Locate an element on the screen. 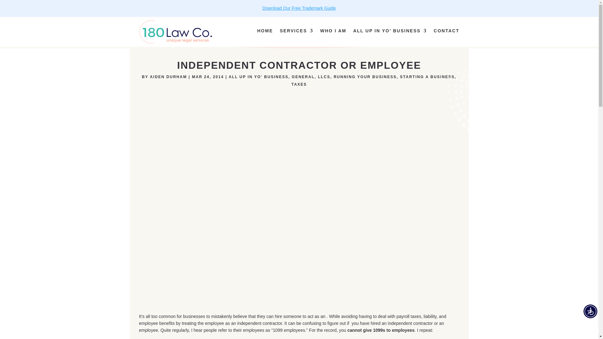  flowers5 is located at coordinates (495, 95).